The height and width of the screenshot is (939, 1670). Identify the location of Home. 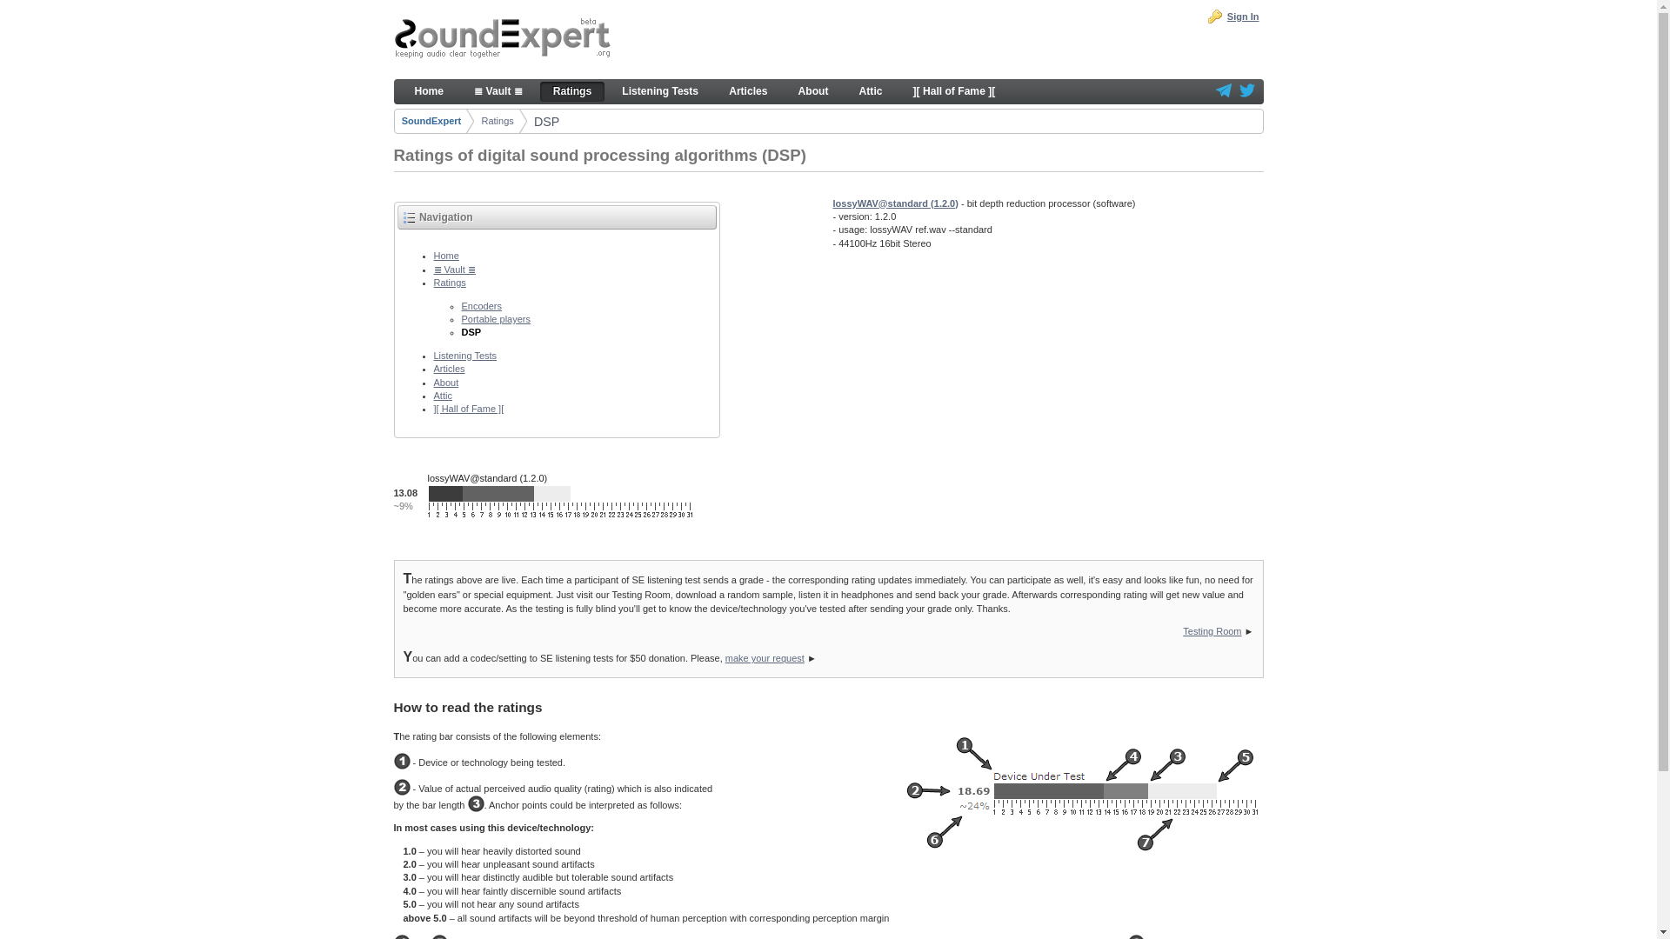
(430, 90).